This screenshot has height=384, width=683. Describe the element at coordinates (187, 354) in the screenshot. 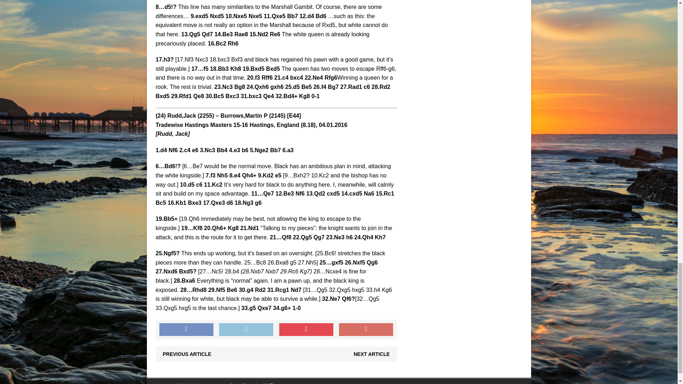

I see `PREVIOUS ARTICLE` at that location.